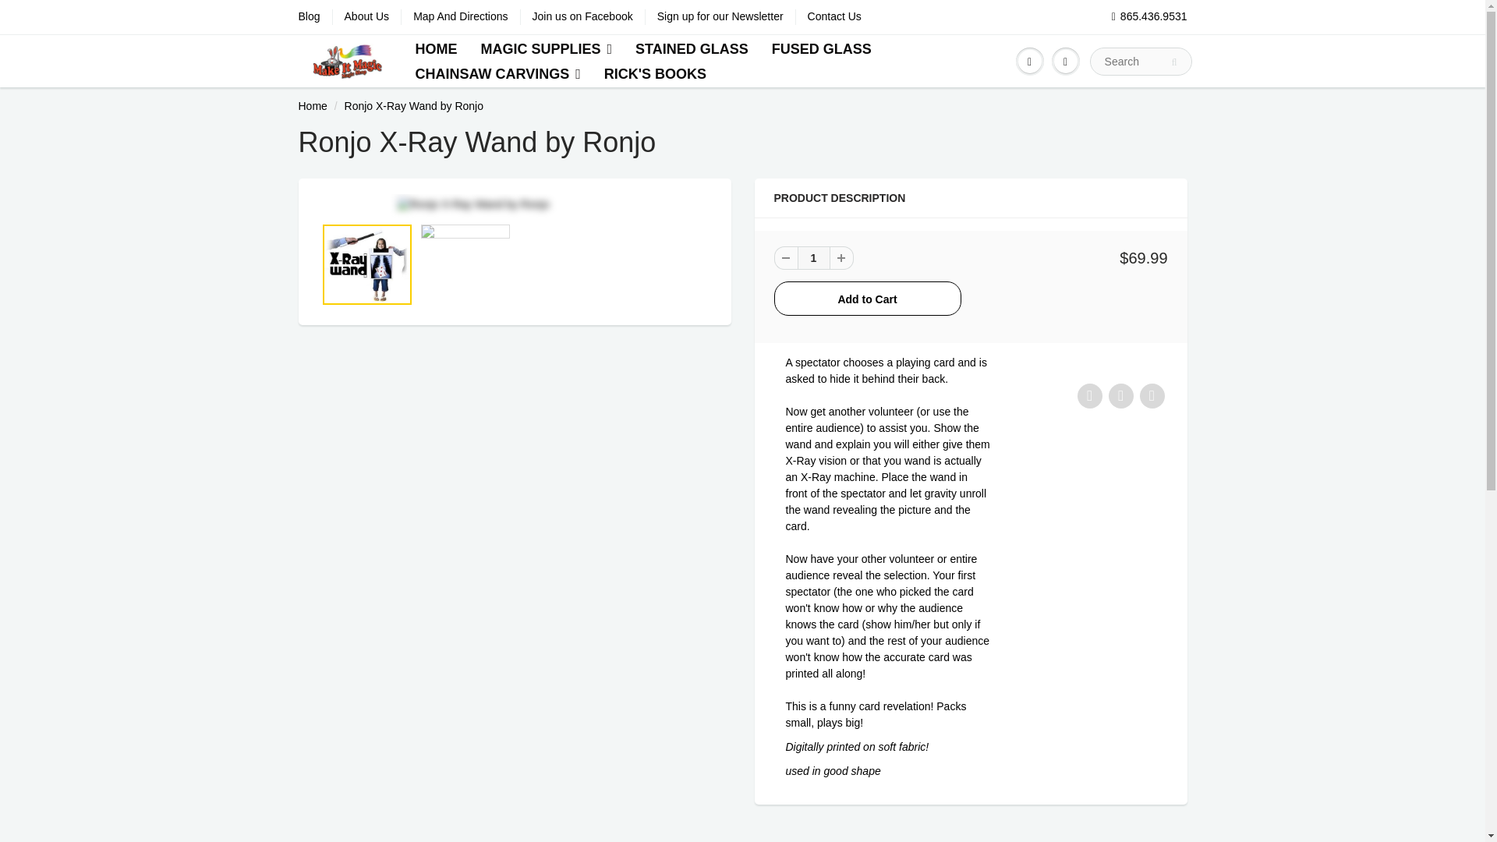 Image resolution: width=1497 pixels, height=842 pixels. I want to click on 1, so click(812, 257).